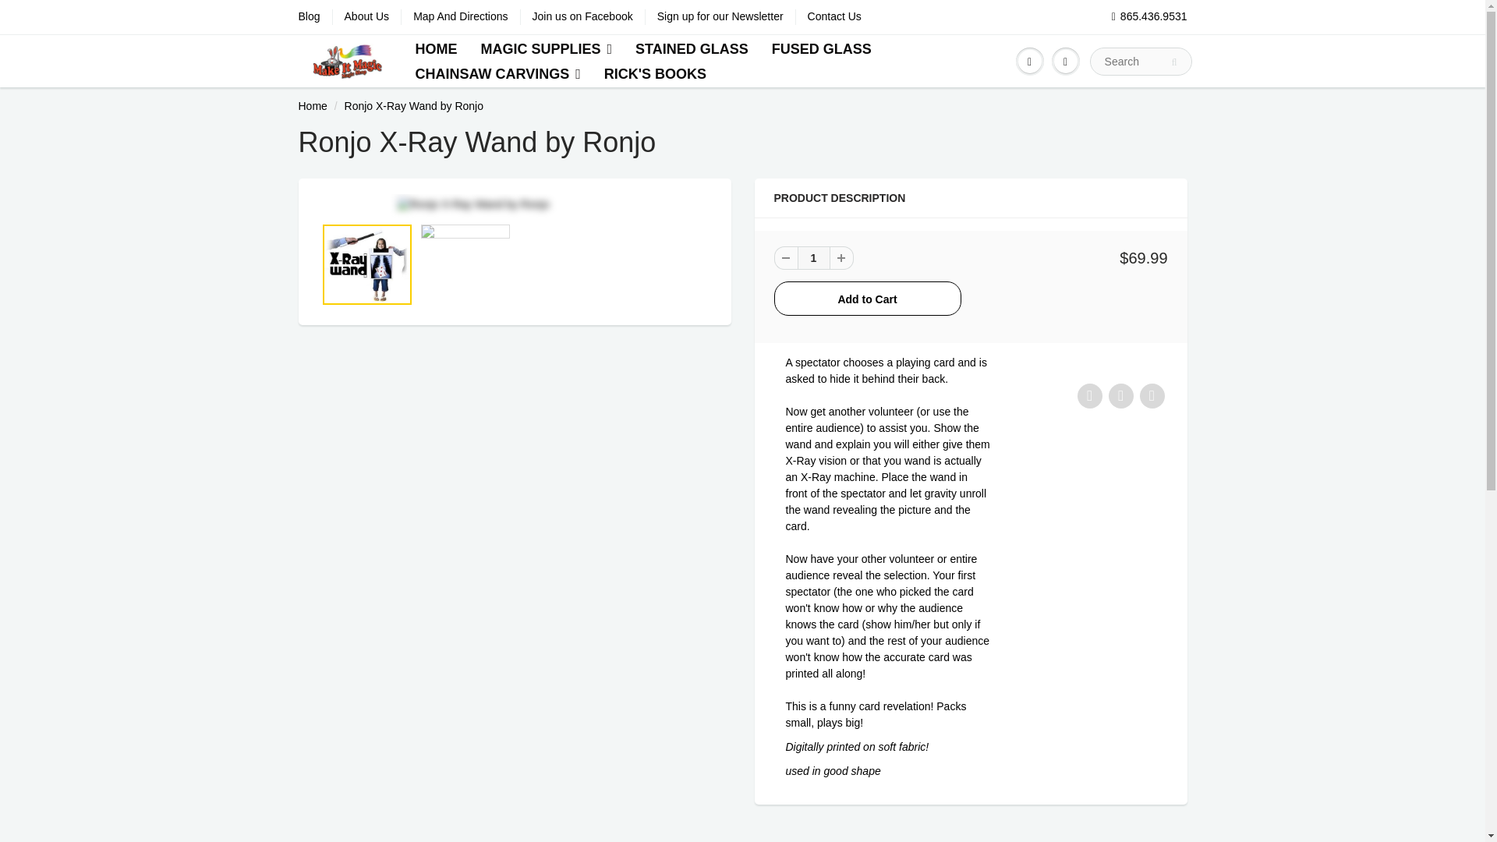 Image resolution: width=1497 pixels, height=842 pixels. I want to click on 1, so click(812, 257).